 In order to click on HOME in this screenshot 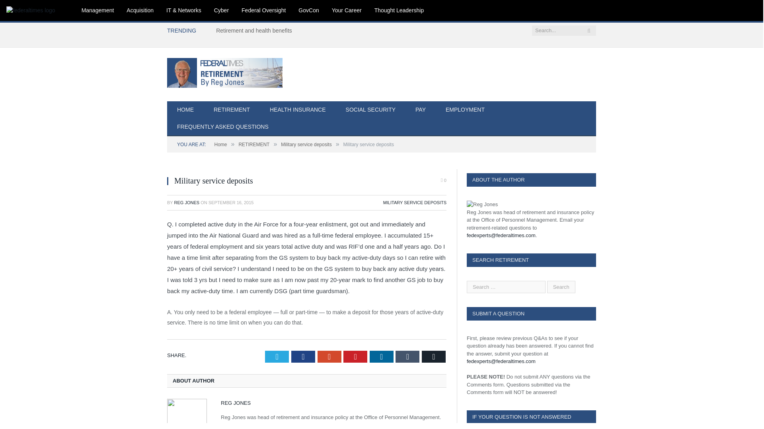, I will do `click(185, 110)`.